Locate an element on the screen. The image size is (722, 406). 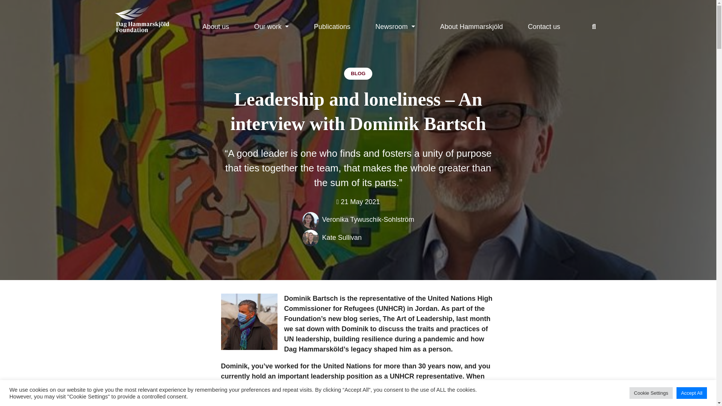
Contact us is located at coordinates (544, 26).